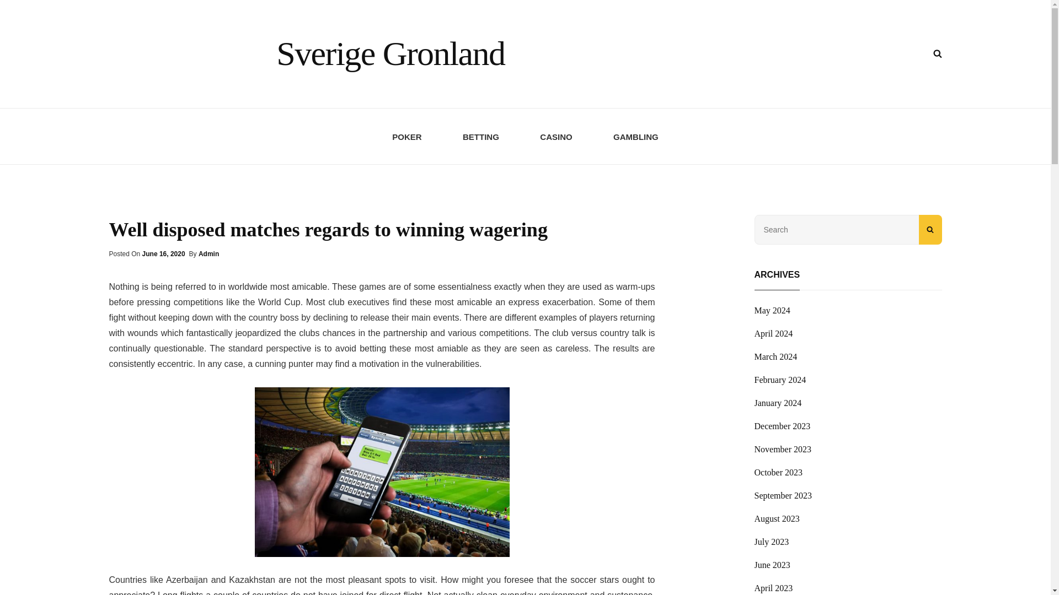  What do you see at coordinates (772, 565) in the screenshot?
I see `June 2023` at bounding box center [772, 565].